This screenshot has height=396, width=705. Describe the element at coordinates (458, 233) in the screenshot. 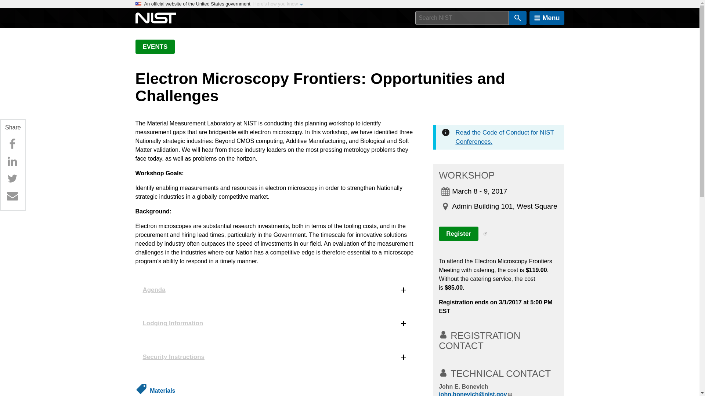

I see `Register` at that location.